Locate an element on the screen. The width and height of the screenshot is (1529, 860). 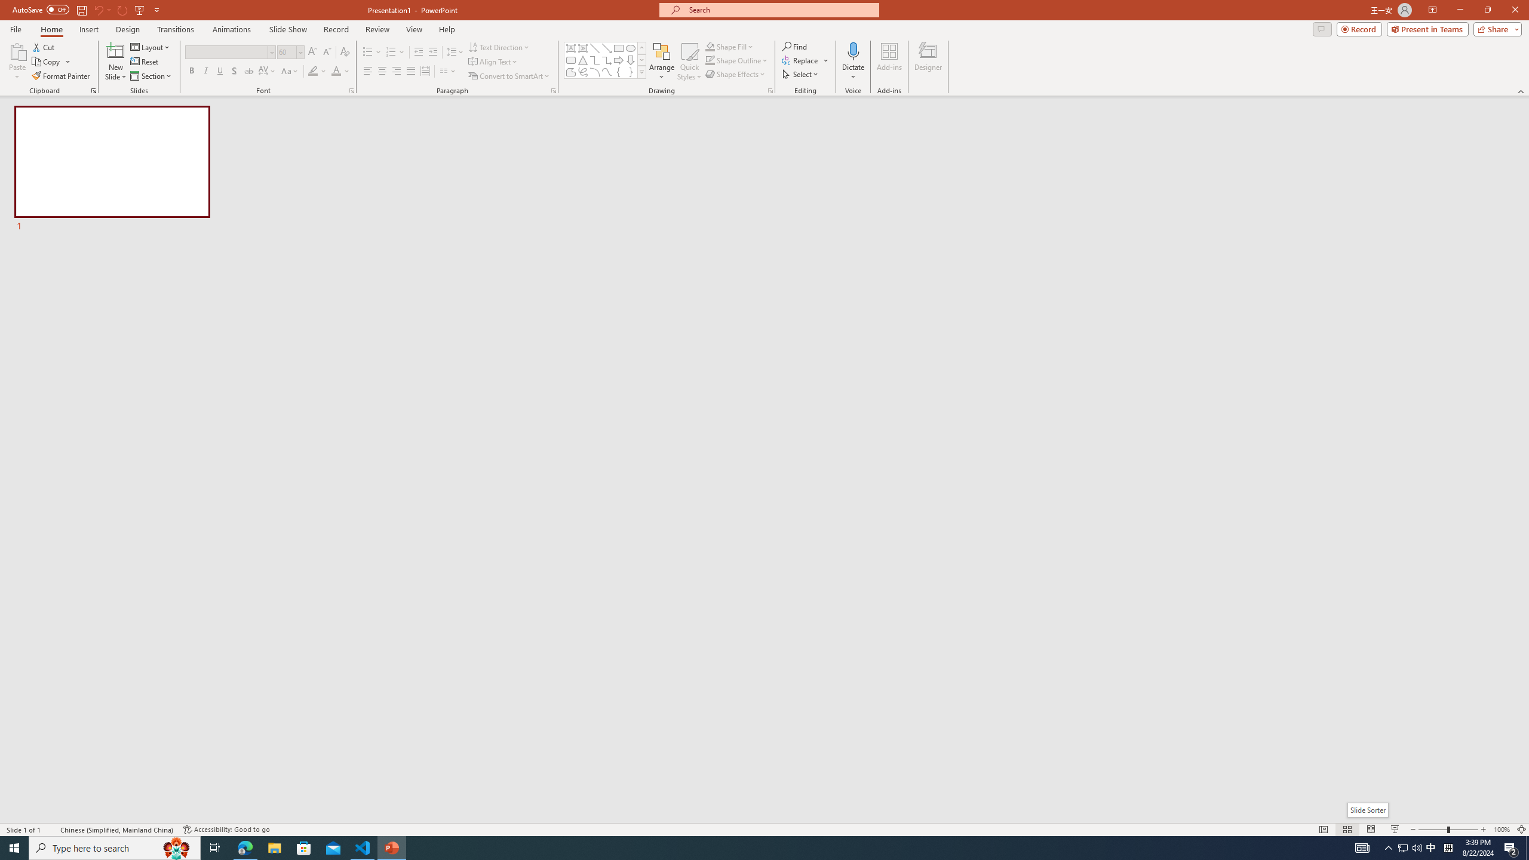
Rectangle: Rounded Corners is located at coordinates (571, 60).